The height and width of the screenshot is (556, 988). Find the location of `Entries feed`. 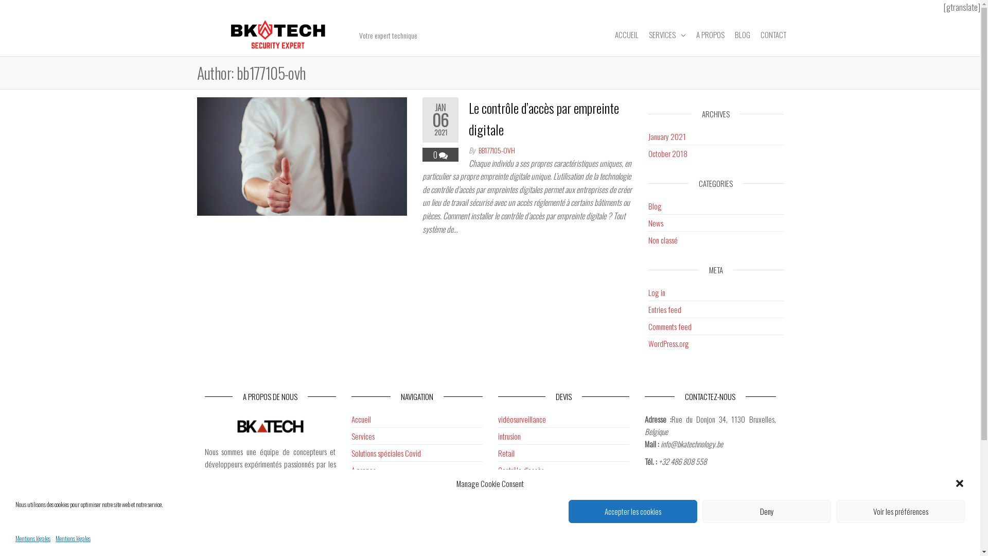

Entries feed is located at coordinates (665, 309).